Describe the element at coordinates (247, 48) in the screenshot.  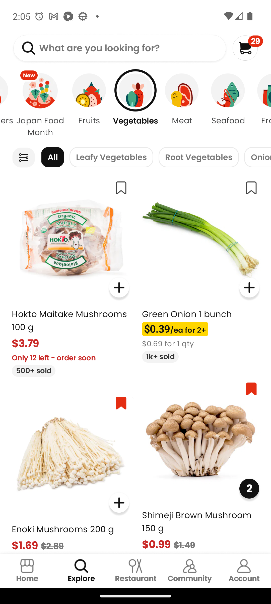
I see `29` at that location.